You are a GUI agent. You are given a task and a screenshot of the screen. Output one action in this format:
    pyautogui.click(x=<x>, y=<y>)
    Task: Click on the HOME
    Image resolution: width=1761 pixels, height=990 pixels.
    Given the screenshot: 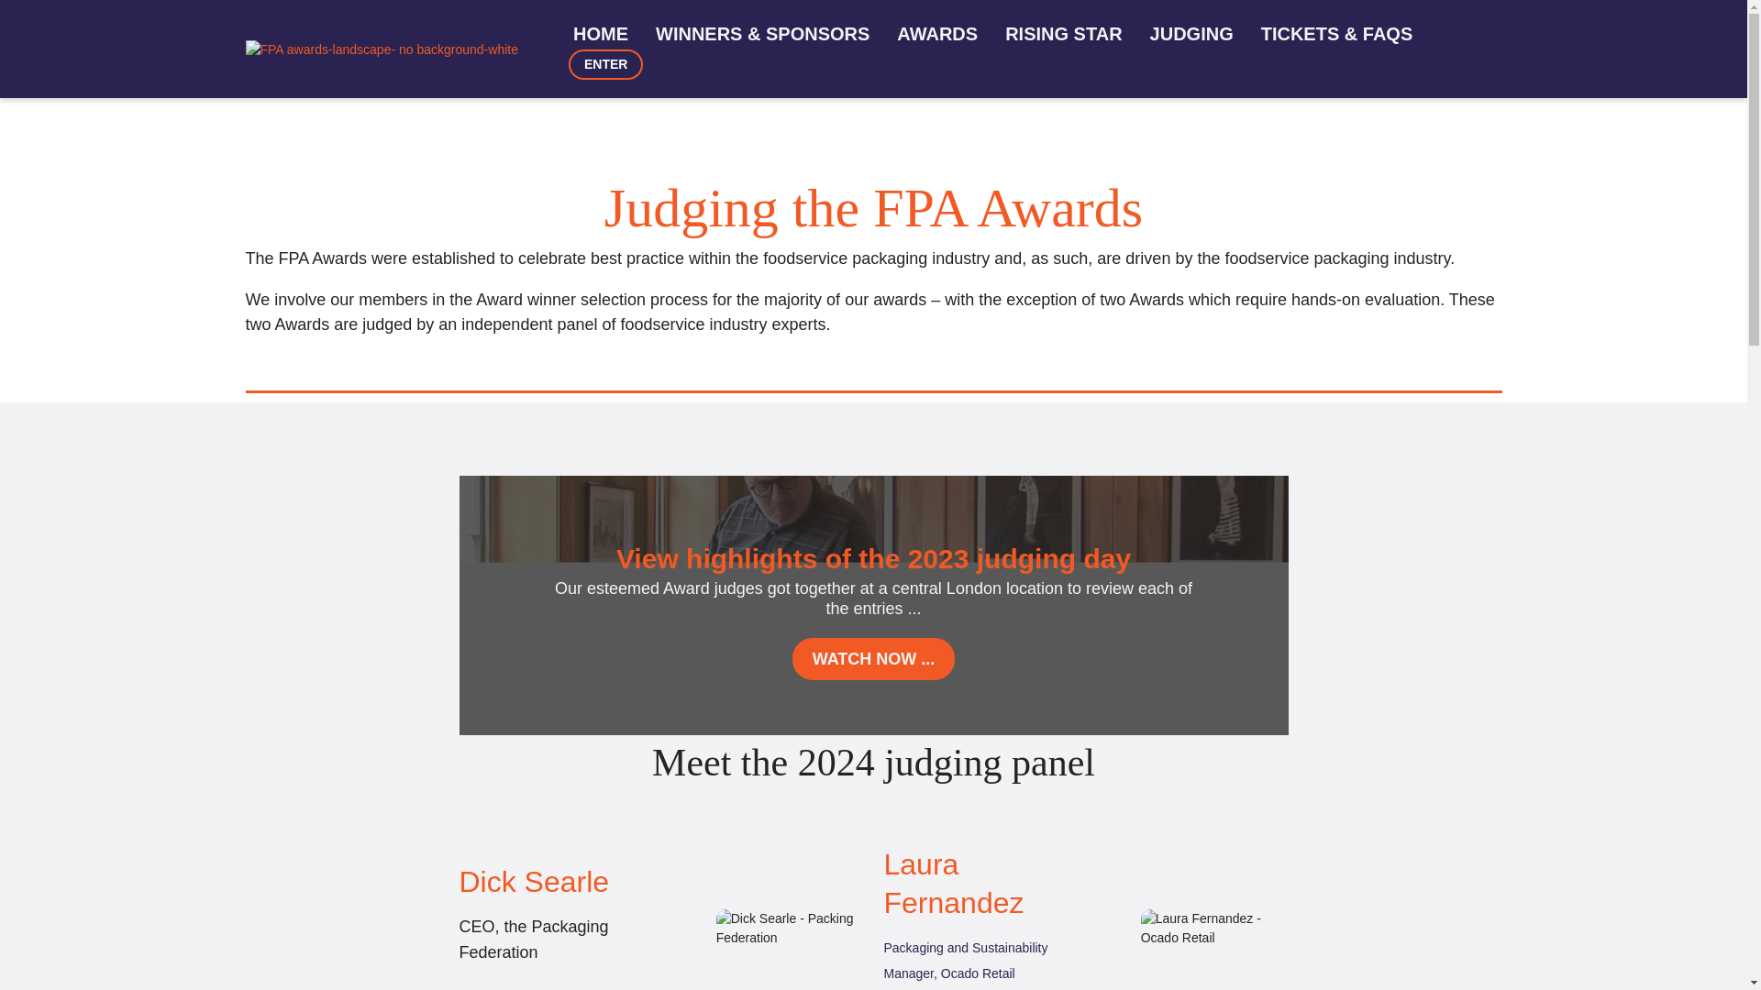 What is the action you would take?
    pyautogui.click(x=601, y=33)
    